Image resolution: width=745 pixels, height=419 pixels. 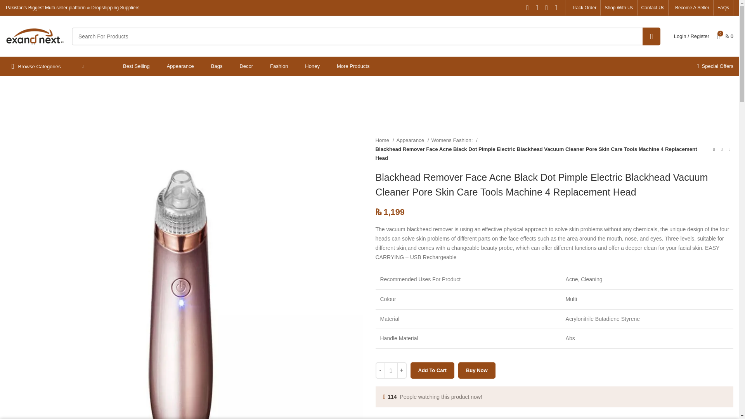 I want to click on Search for products, so click(x=366, y=36).